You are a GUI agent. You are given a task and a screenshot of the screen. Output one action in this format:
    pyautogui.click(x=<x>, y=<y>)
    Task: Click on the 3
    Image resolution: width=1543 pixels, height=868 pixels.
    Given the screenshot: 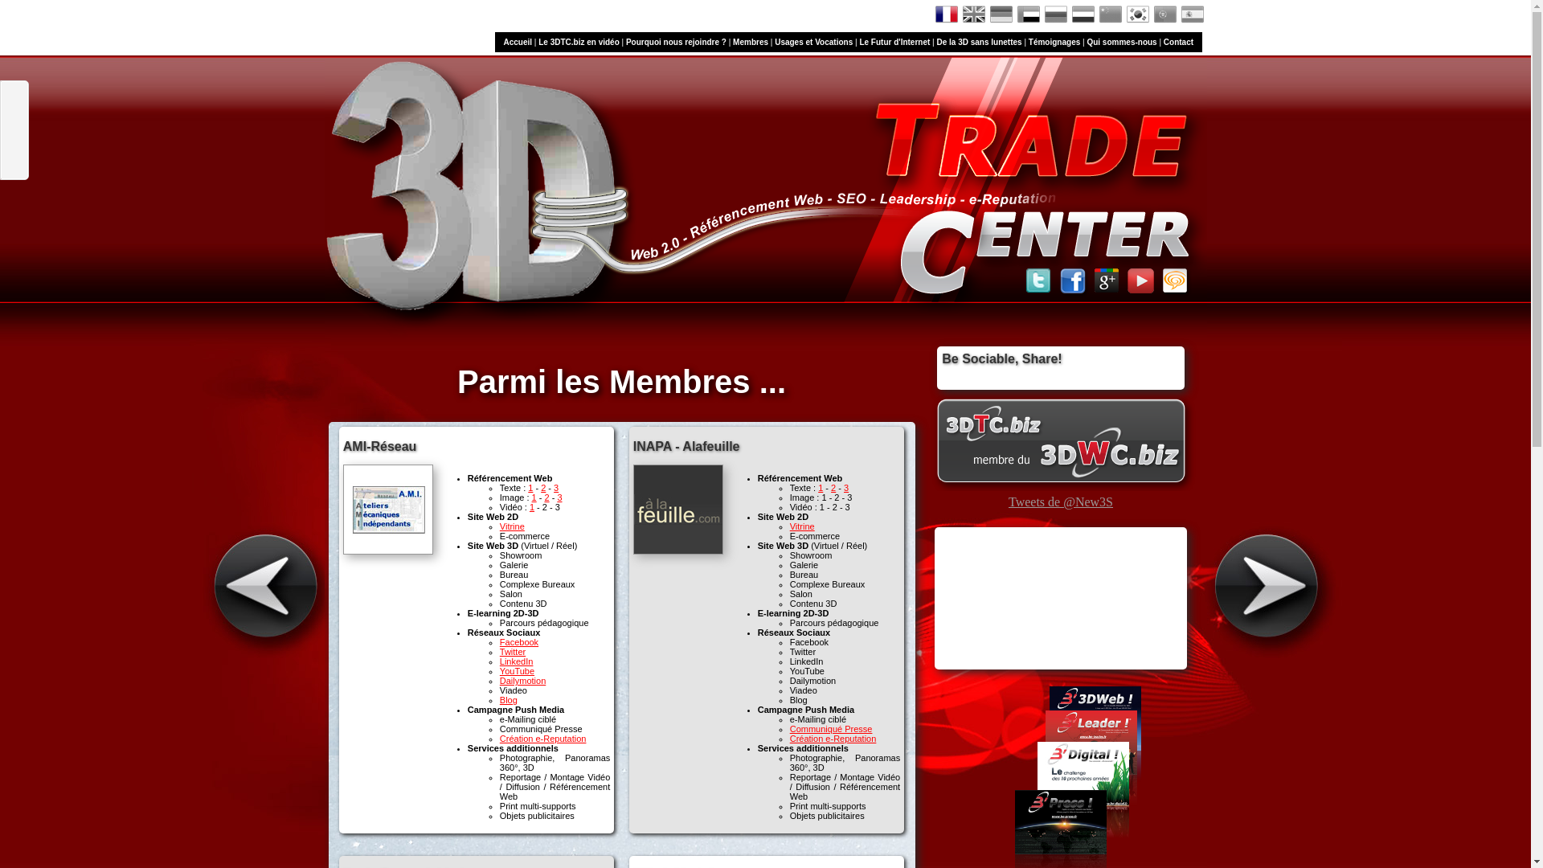 What is the action you would take?
    pyautogui.click(x=559, y=497)
    